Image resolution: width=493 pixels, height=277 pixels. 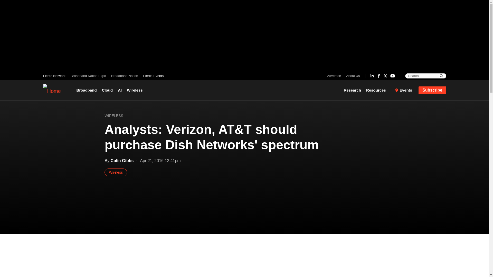 I want to click on Fierce Network, so click(x=55, y=76).